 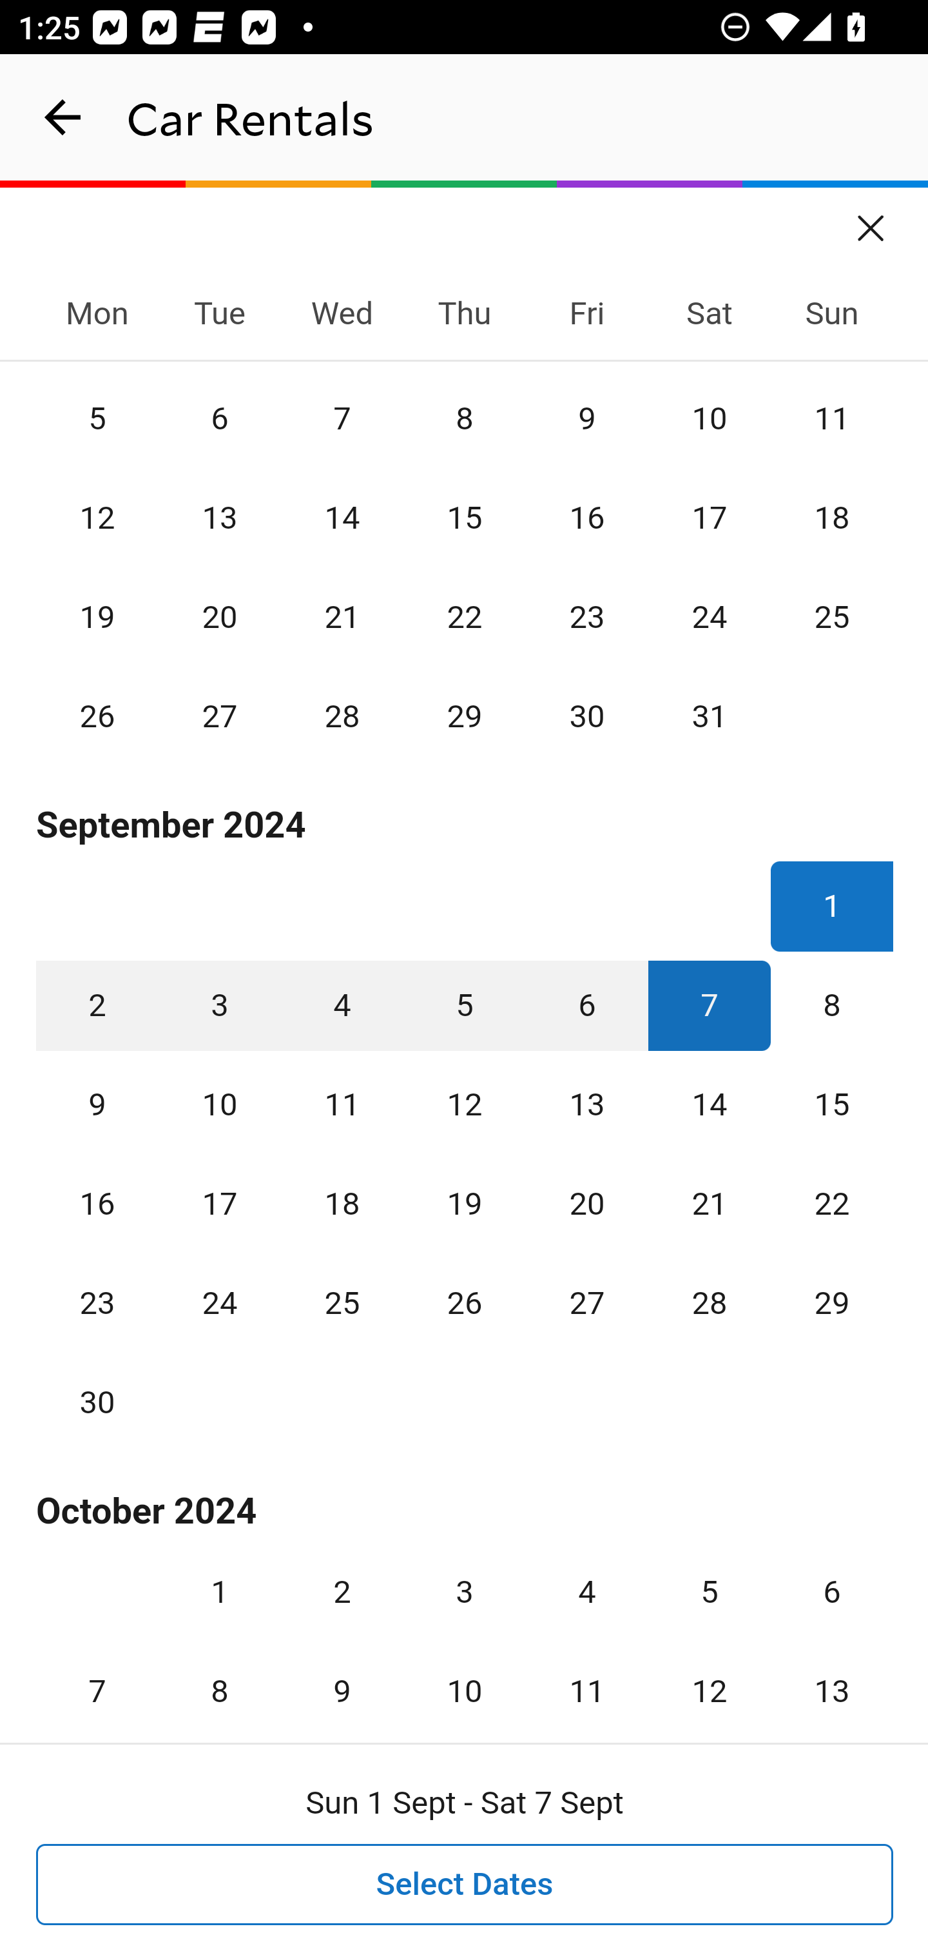 What do you see at coordinates (465, 1005) in the screenshot?
I see `5 September 2024` at bounding box center [465, 1005].